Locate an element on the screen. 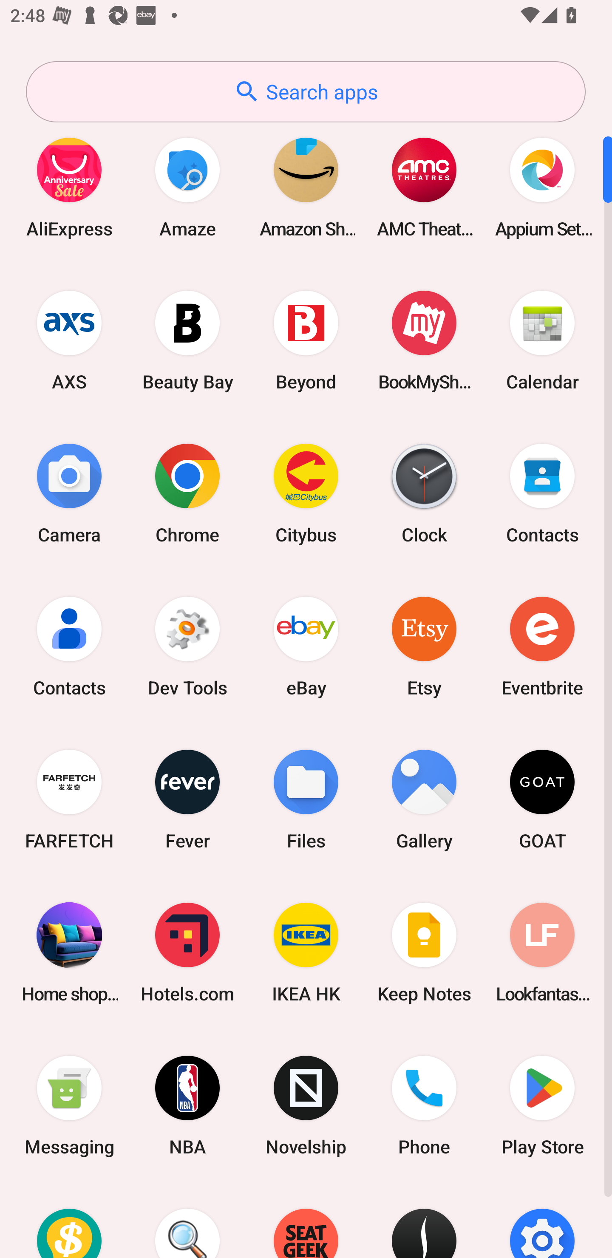 The width and height of the screenshot is (612, 1258). Home shopping is located at coordinates (69, 952).